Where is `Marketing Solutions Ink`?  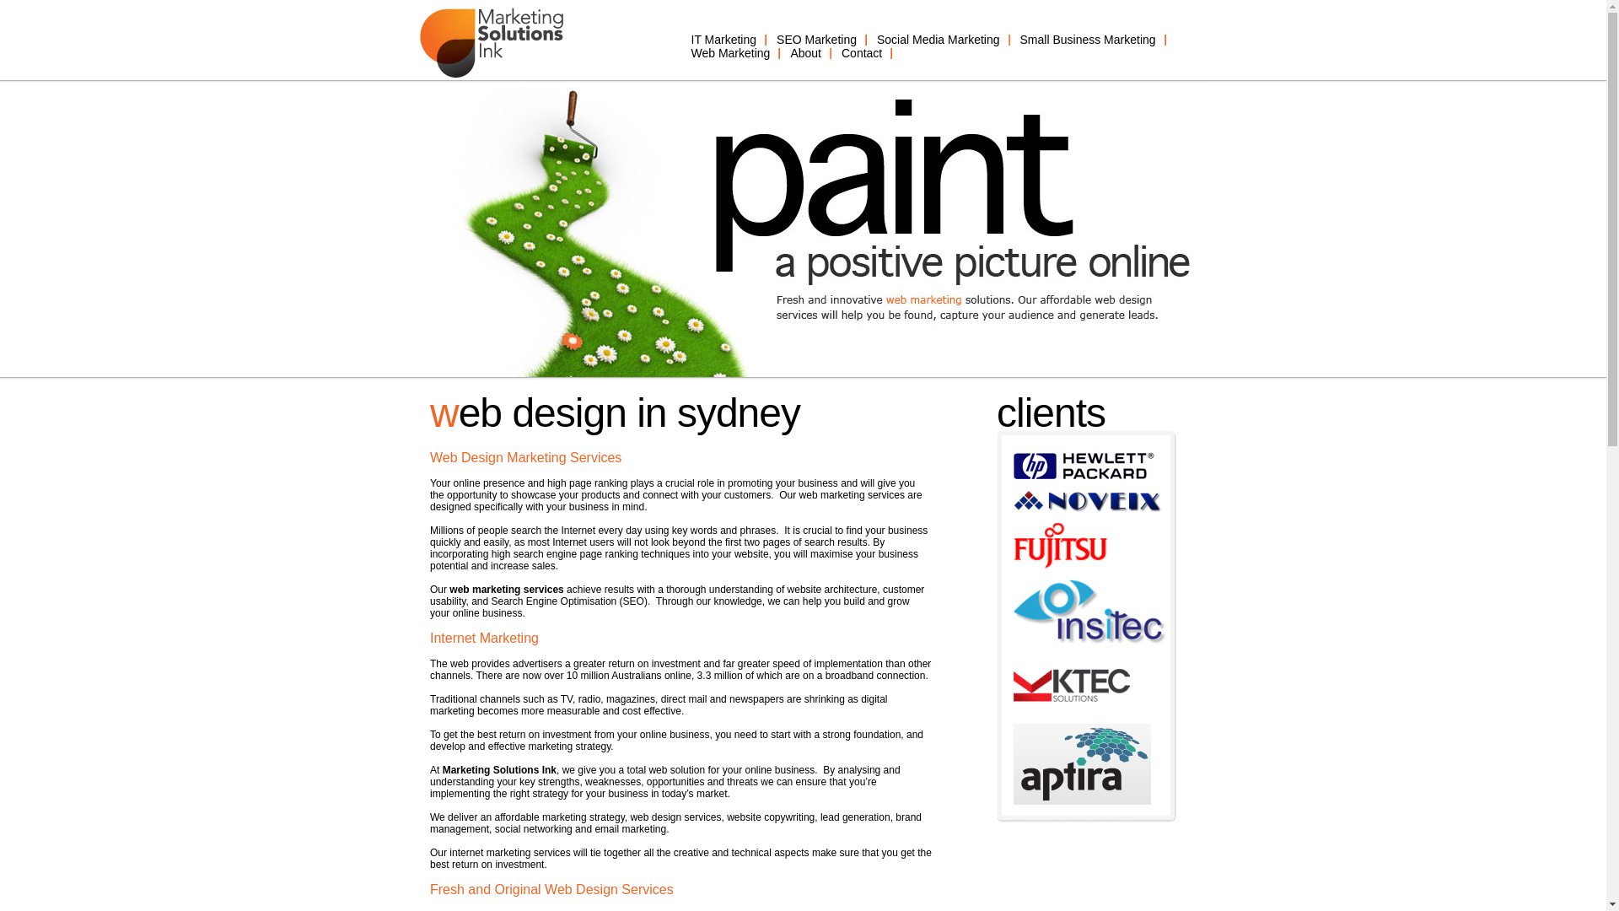
Marketing Solutions Ink is located at coordinates (499, 770).